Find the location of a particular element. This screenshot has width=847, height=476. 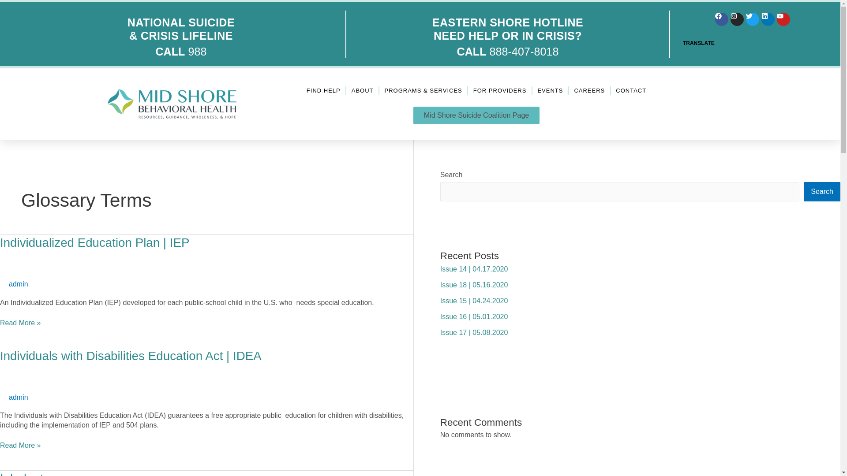

CAREERS is located at coordinates (589, 91).